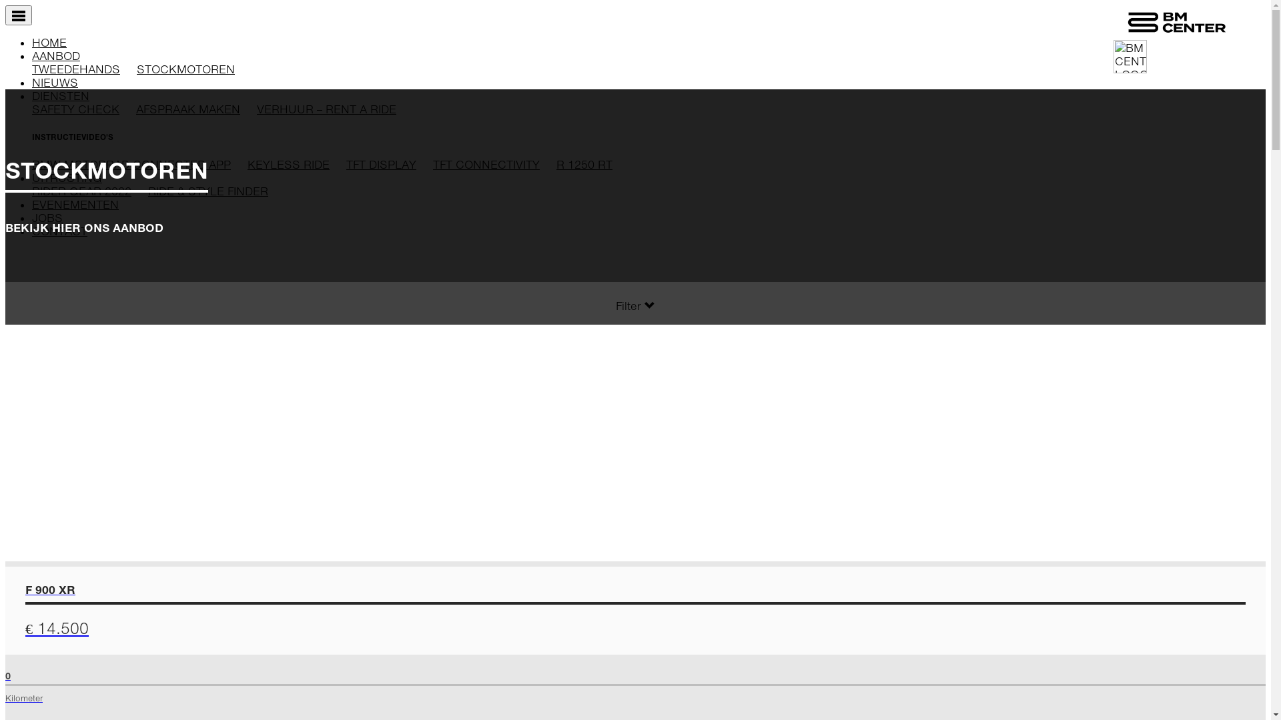 The height and width of the screenshot is (720, 1281). What do you see at coordinates (185, 69) in the screenshot?
I see `STOCKMOTOREN` at bounding box center [185, 69].